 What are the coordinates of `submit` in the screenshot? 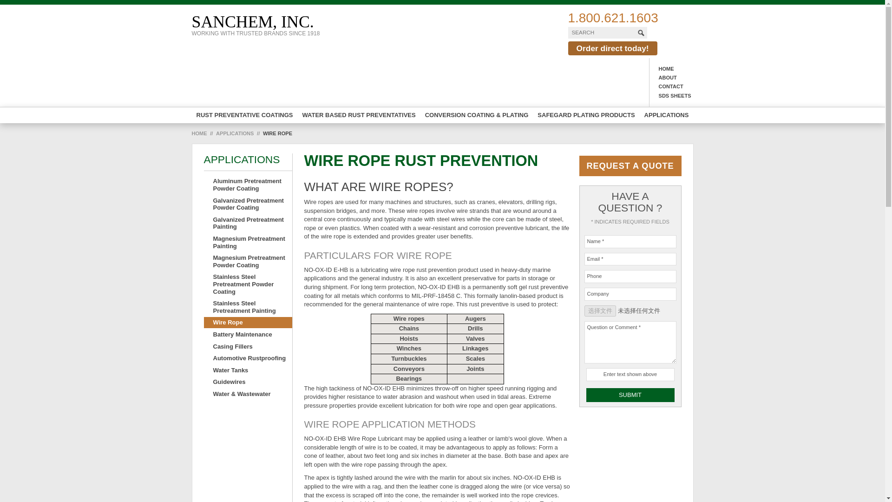 It's located at (586, 115).